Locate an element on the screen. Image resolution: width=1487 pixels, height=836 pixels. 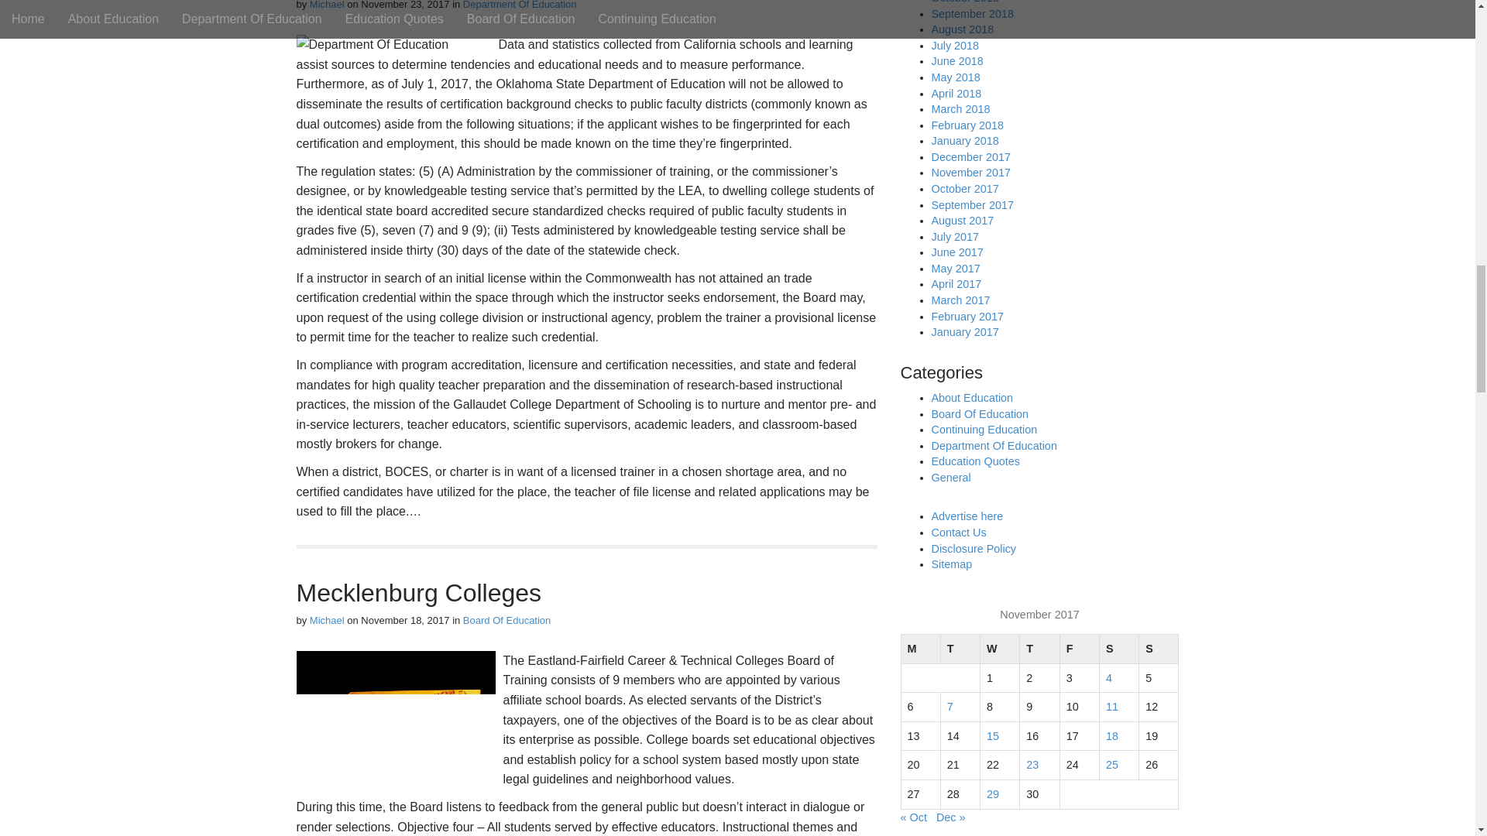
November 23, 2017 is located at coordinates (404, 5).